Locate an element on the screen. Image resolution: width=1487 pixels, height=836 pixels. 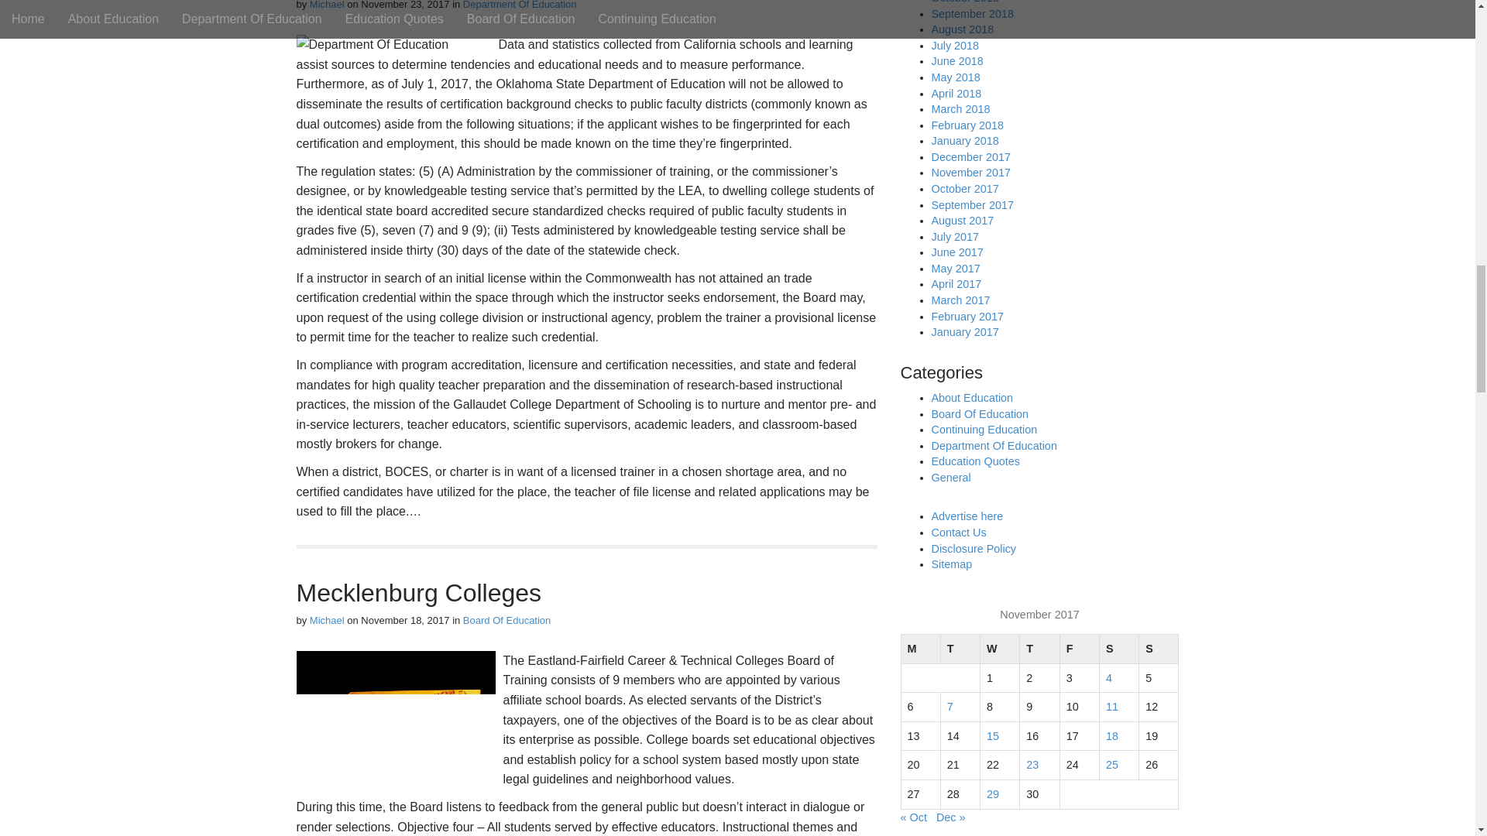
November 23, 2017 is located at coordinates (404, 5).